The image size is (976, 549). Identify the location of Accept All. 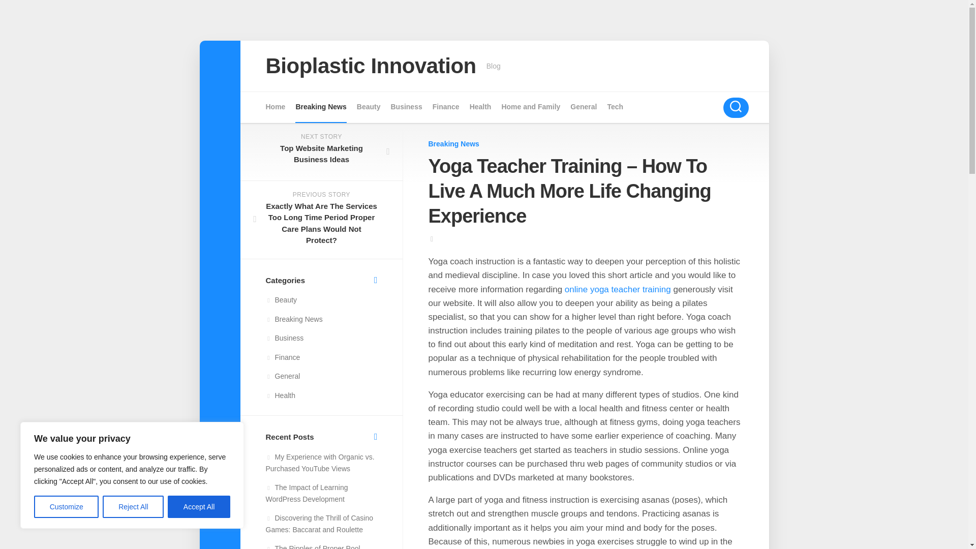
(199, 507).